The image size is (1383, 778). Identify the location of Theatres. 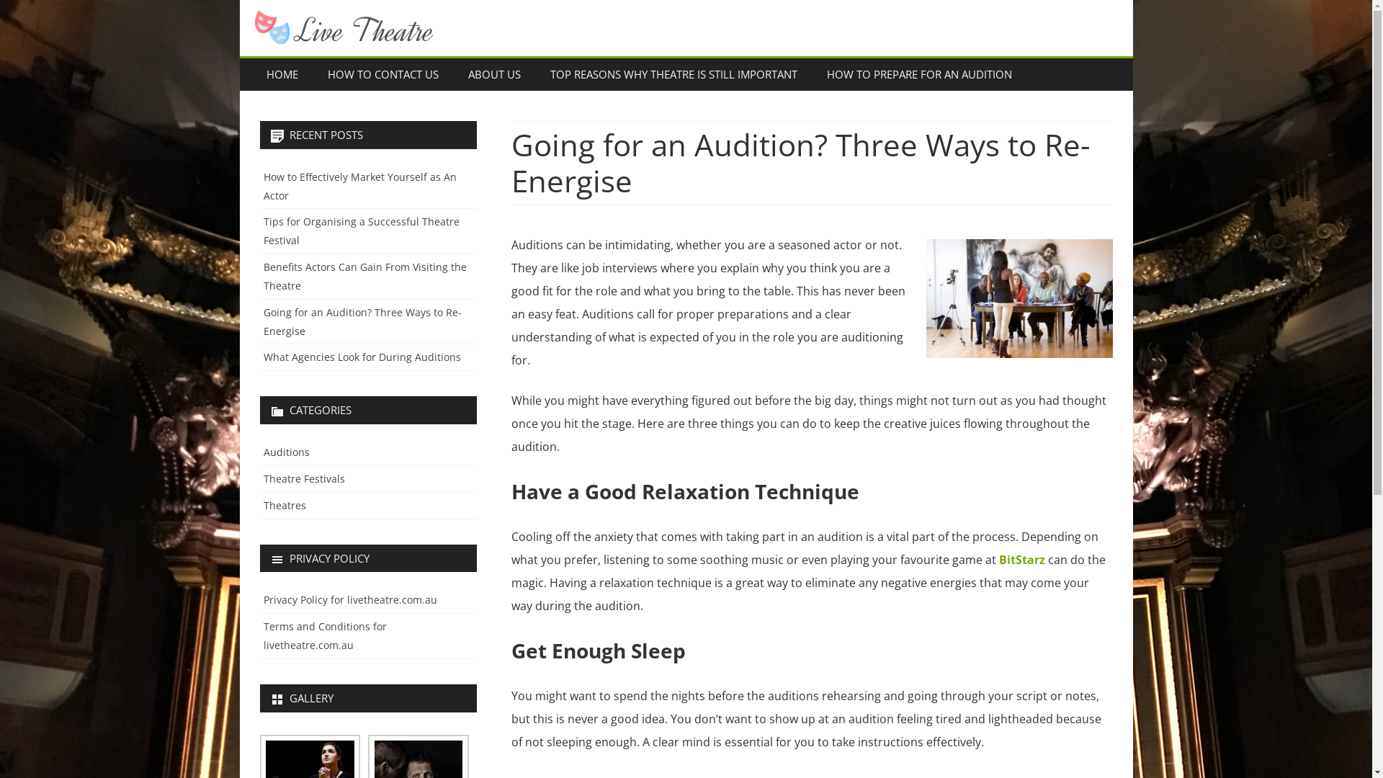
(285, 506).